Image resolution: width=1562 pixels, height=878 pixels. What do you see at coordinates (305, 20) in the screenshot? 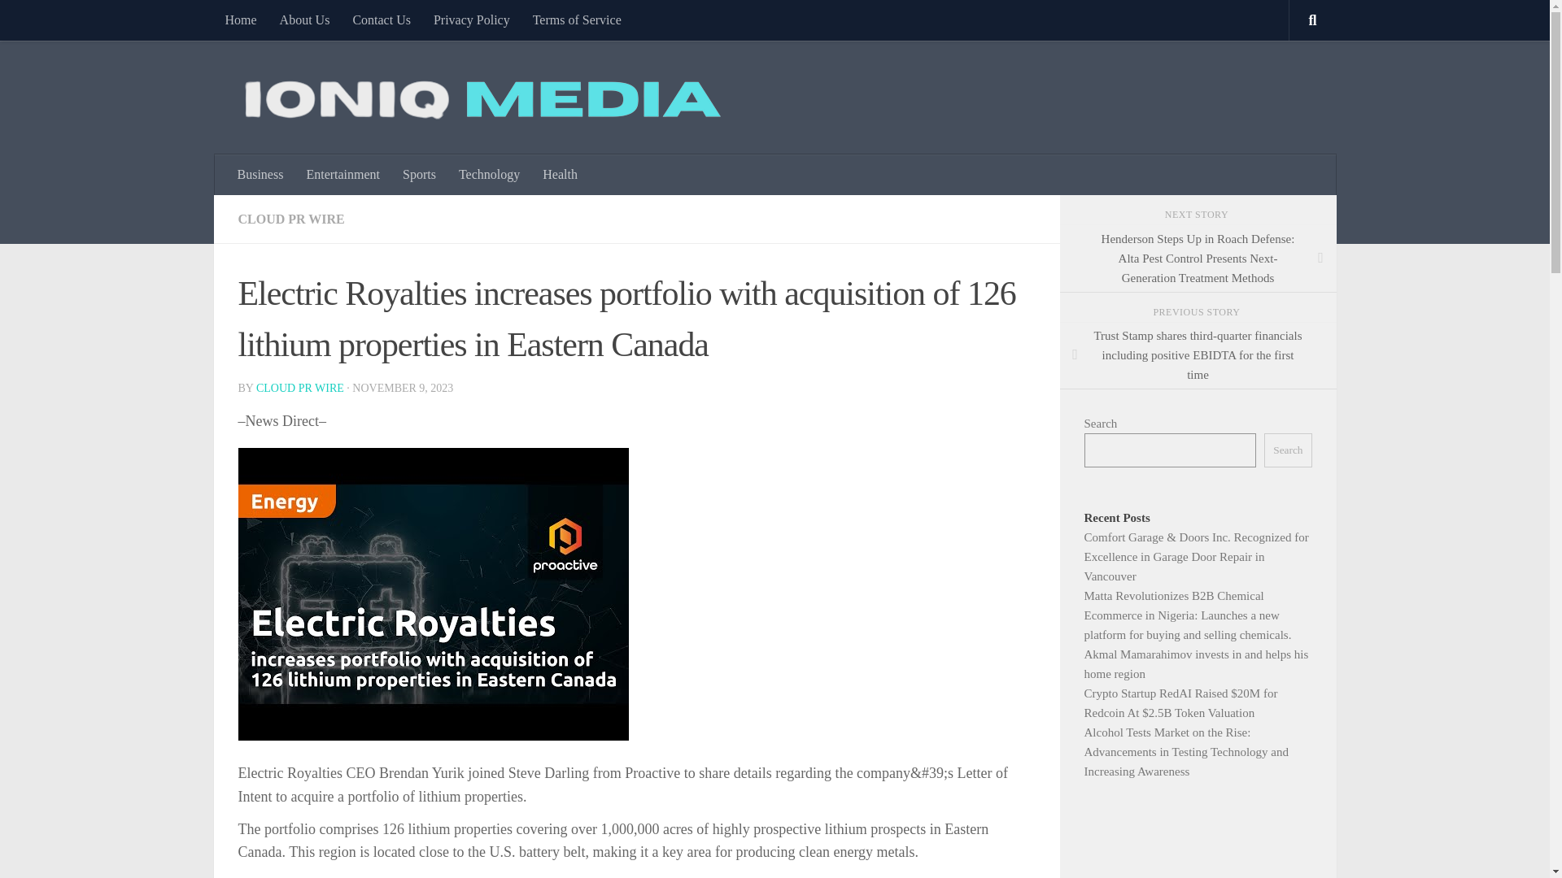
I see `About Us` at bounding box center [305, 20].